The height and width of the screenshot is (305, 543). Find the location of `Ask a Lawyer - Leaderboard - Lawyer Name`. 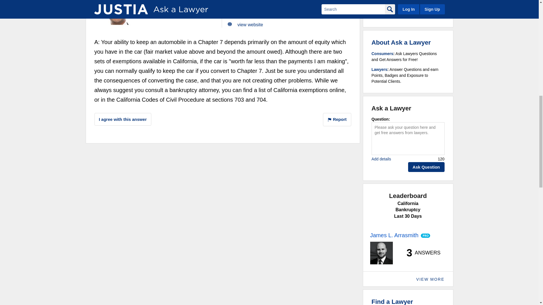

Ask a Lawyer - Leaderboard - Lawyer Name is located at coordinates (394, 235).